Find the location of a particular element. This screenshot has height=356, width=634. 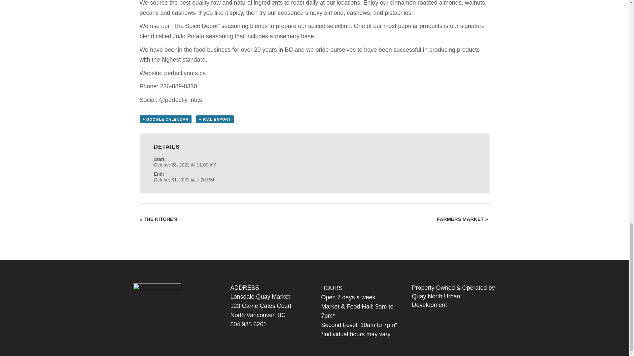

Download .ics file is located at coordinates (215, 119).